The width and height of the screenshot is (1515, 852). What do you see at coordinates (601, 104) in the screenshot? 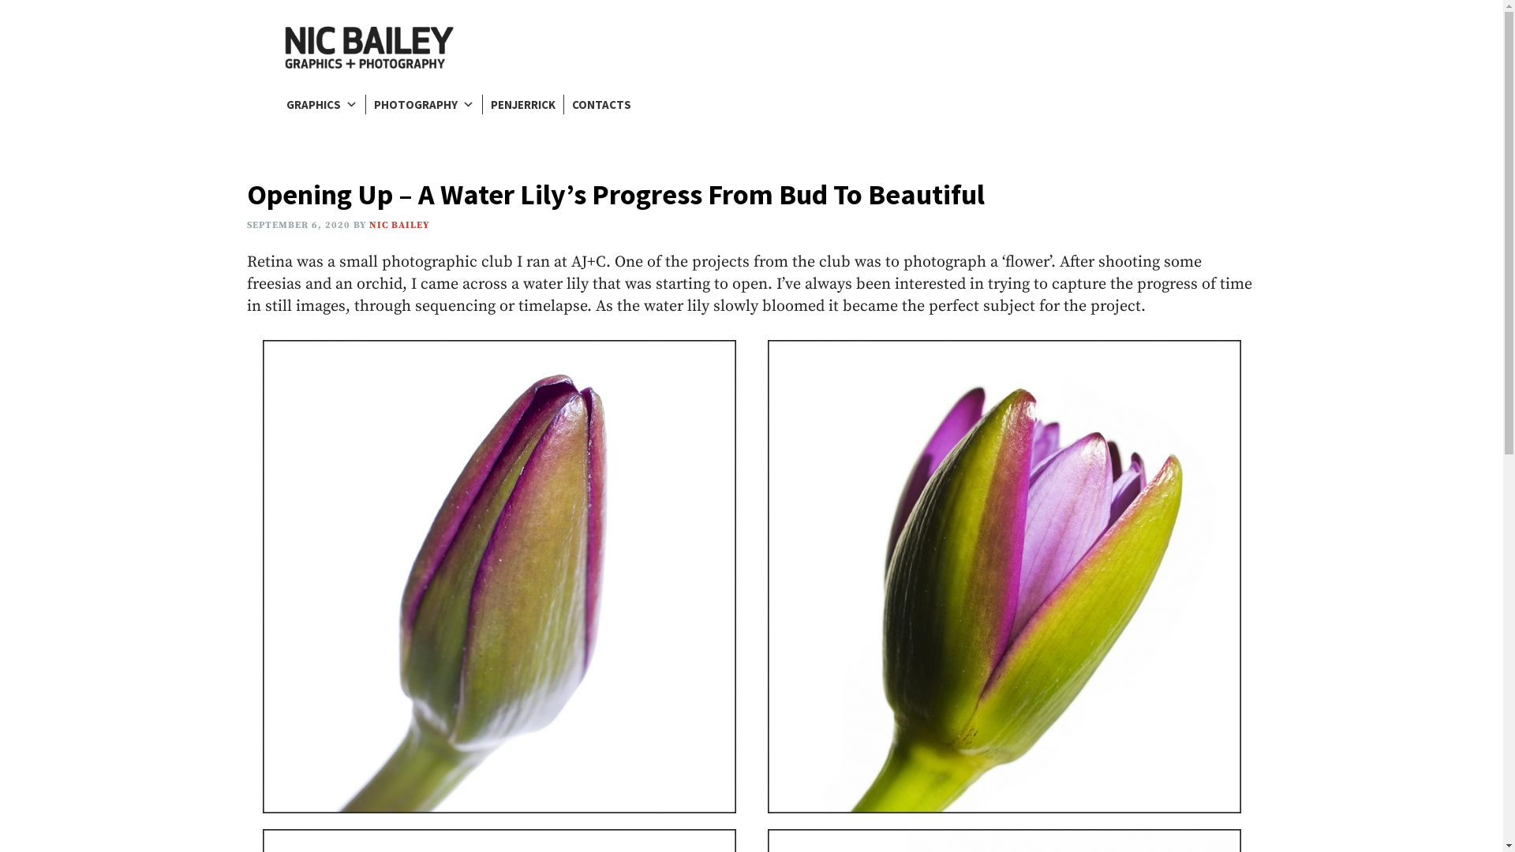
I see `CONTACTS` at bounding box center [601, 104].